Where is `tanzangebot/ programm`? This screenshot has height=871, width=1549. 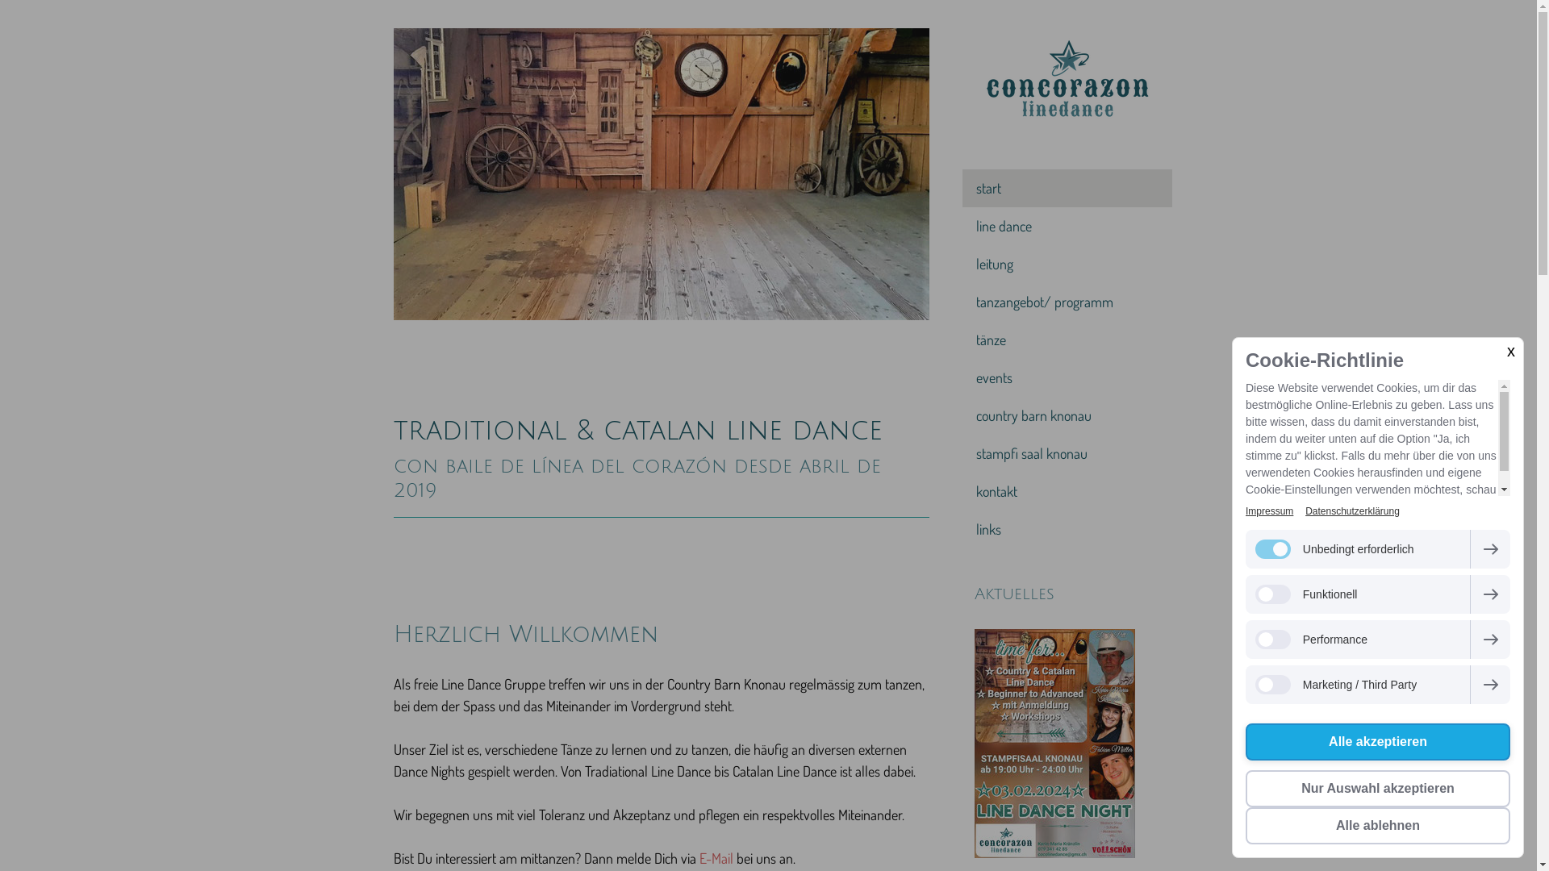 tanzangebot/ programm is located at coordinates (1067, 302).